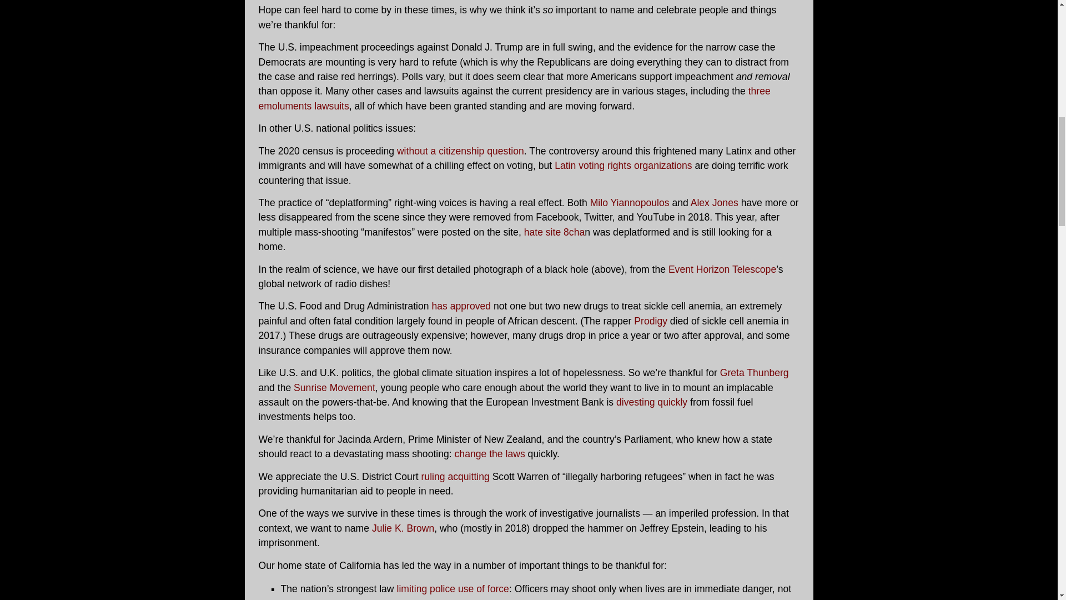 Image resolution: width=1066 pixels, height=600 pixels. Describe the element at coordinates (334, 388) in the screenshot. I see `Sunrise Movement` at that location.